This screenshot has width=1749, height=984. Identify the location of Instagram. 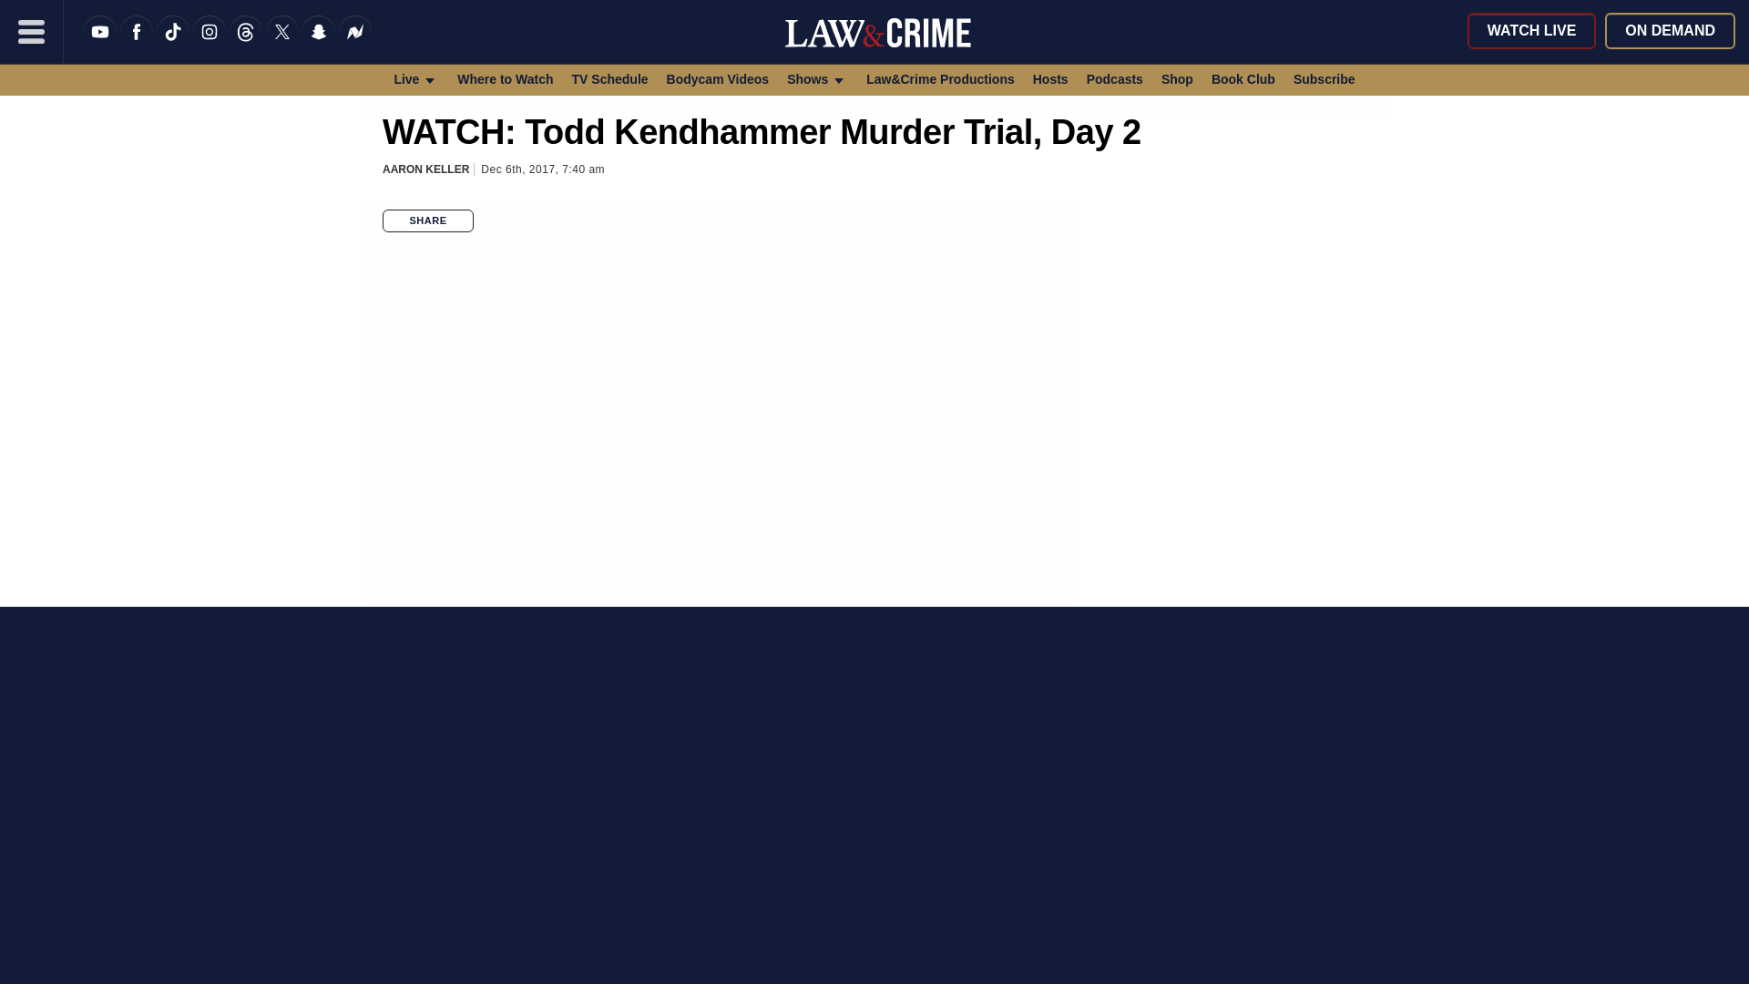
(209, 43).